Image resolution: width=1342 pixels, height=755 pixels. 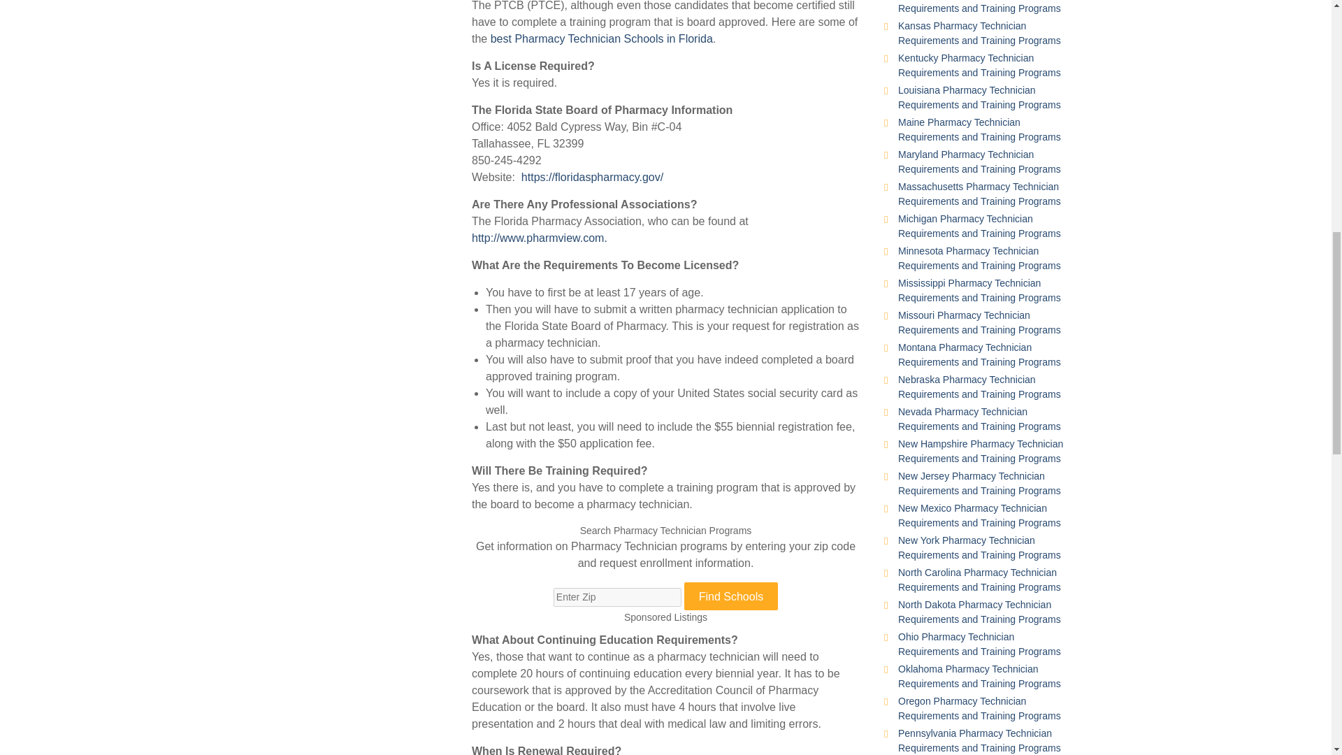 What do you see at coordinates (731, 596) in the screenshot?
I see `Find Schools` at bounding box center [731, 596].